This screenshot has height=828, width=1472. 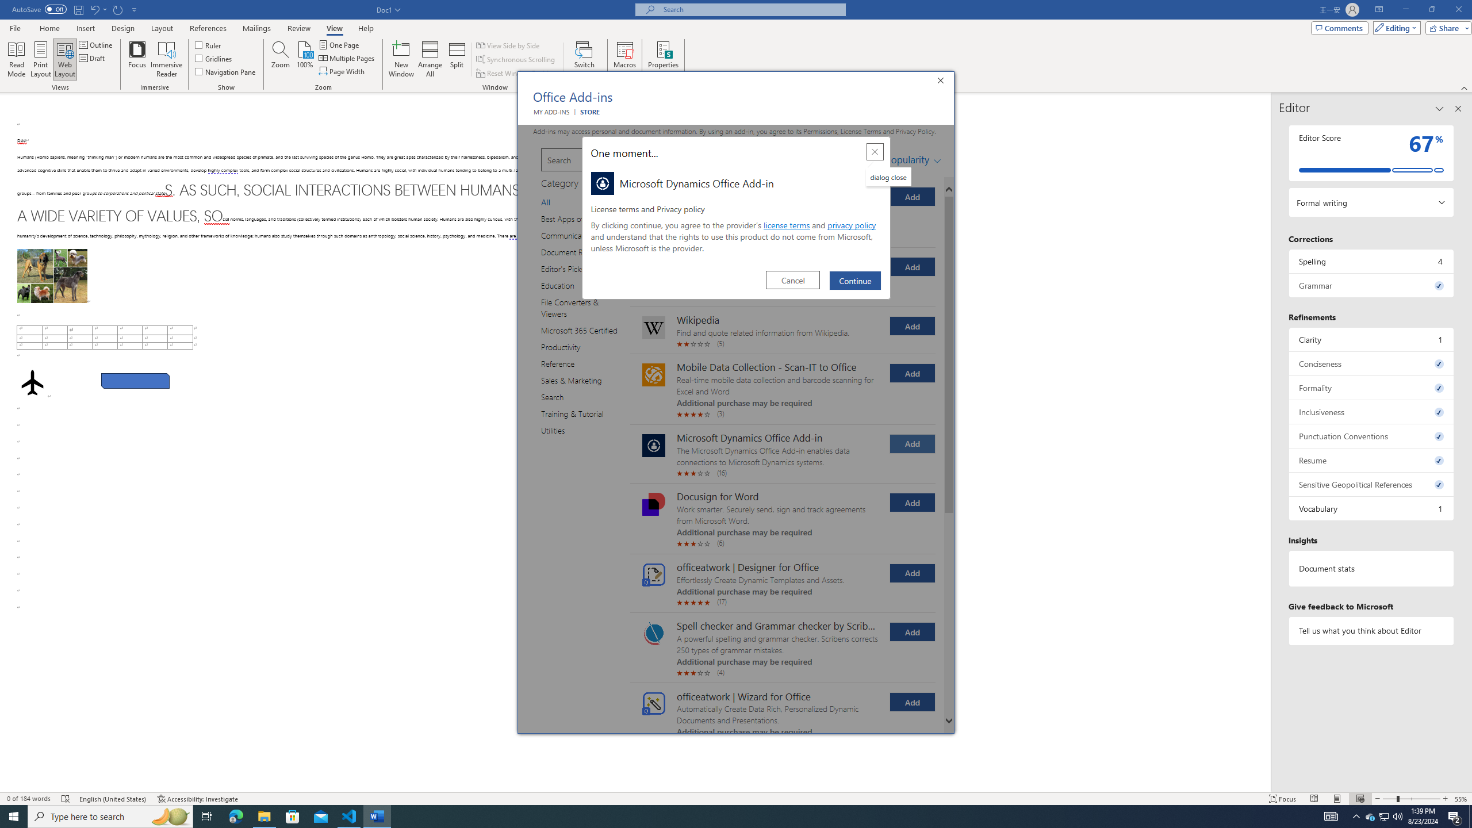 What do you see at coordinates (1372, 388) in the screenshot?
I see `Formality, 0 issues. Press space or enter to review items.` at bounding box center [1372, 388].